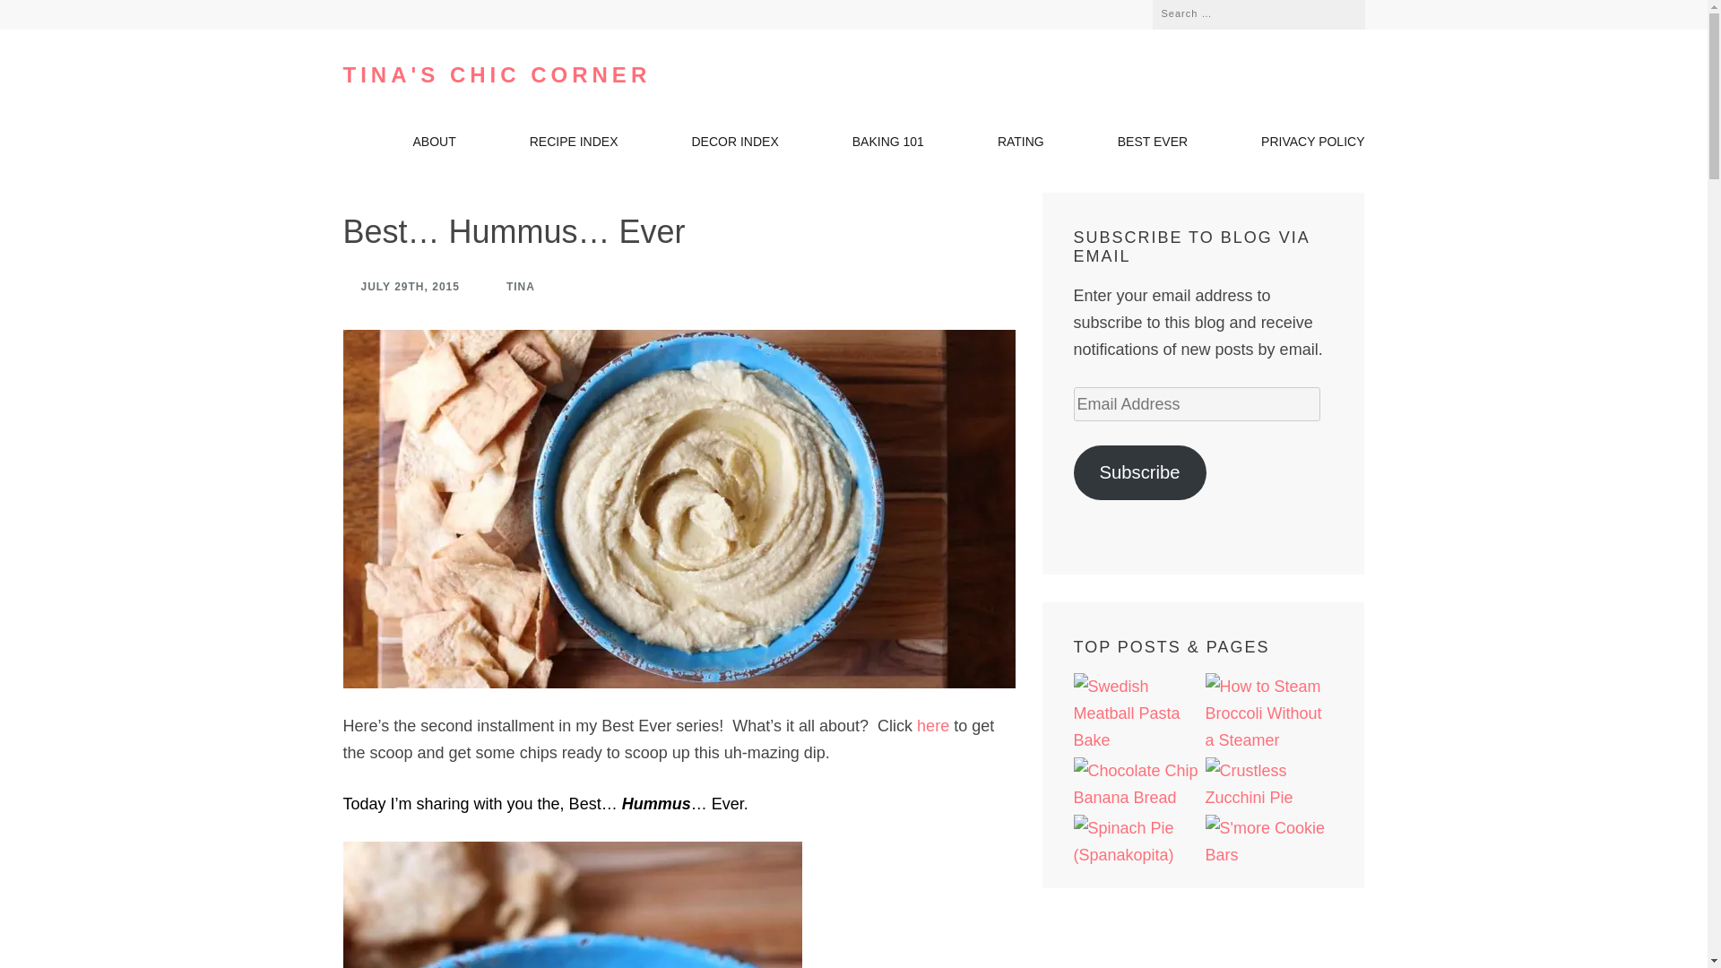 The image size is (1721, 968). I want to click on How to Steam Broccoli Without a Steamer, so click(1268, 713).